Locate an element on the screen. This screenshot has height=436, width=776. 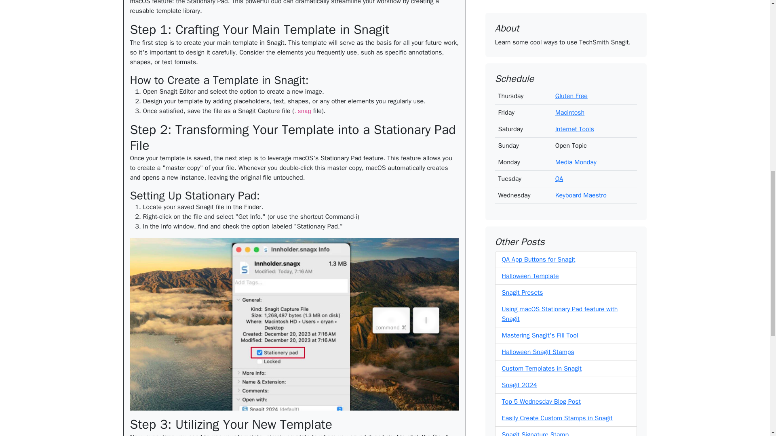
Snagit Presets is located at coordinates (523, 1).